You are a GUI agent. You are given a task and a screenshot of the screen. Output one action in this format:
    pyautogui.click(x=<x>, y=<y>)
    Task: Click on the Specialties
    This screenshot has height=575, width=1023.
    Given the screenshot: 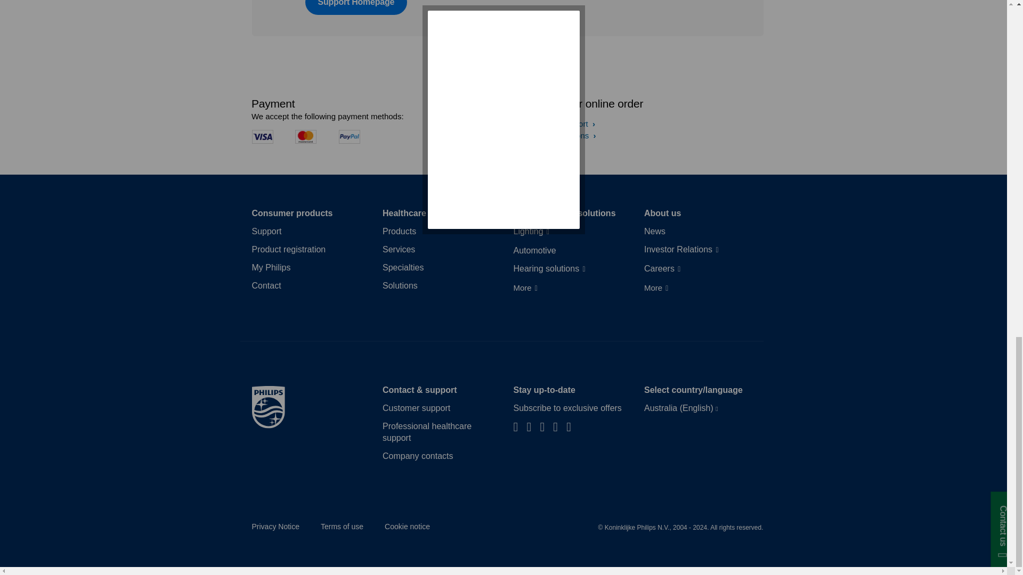 What is the action you would take?
    pyautogui.click(x=403, y=268)
    